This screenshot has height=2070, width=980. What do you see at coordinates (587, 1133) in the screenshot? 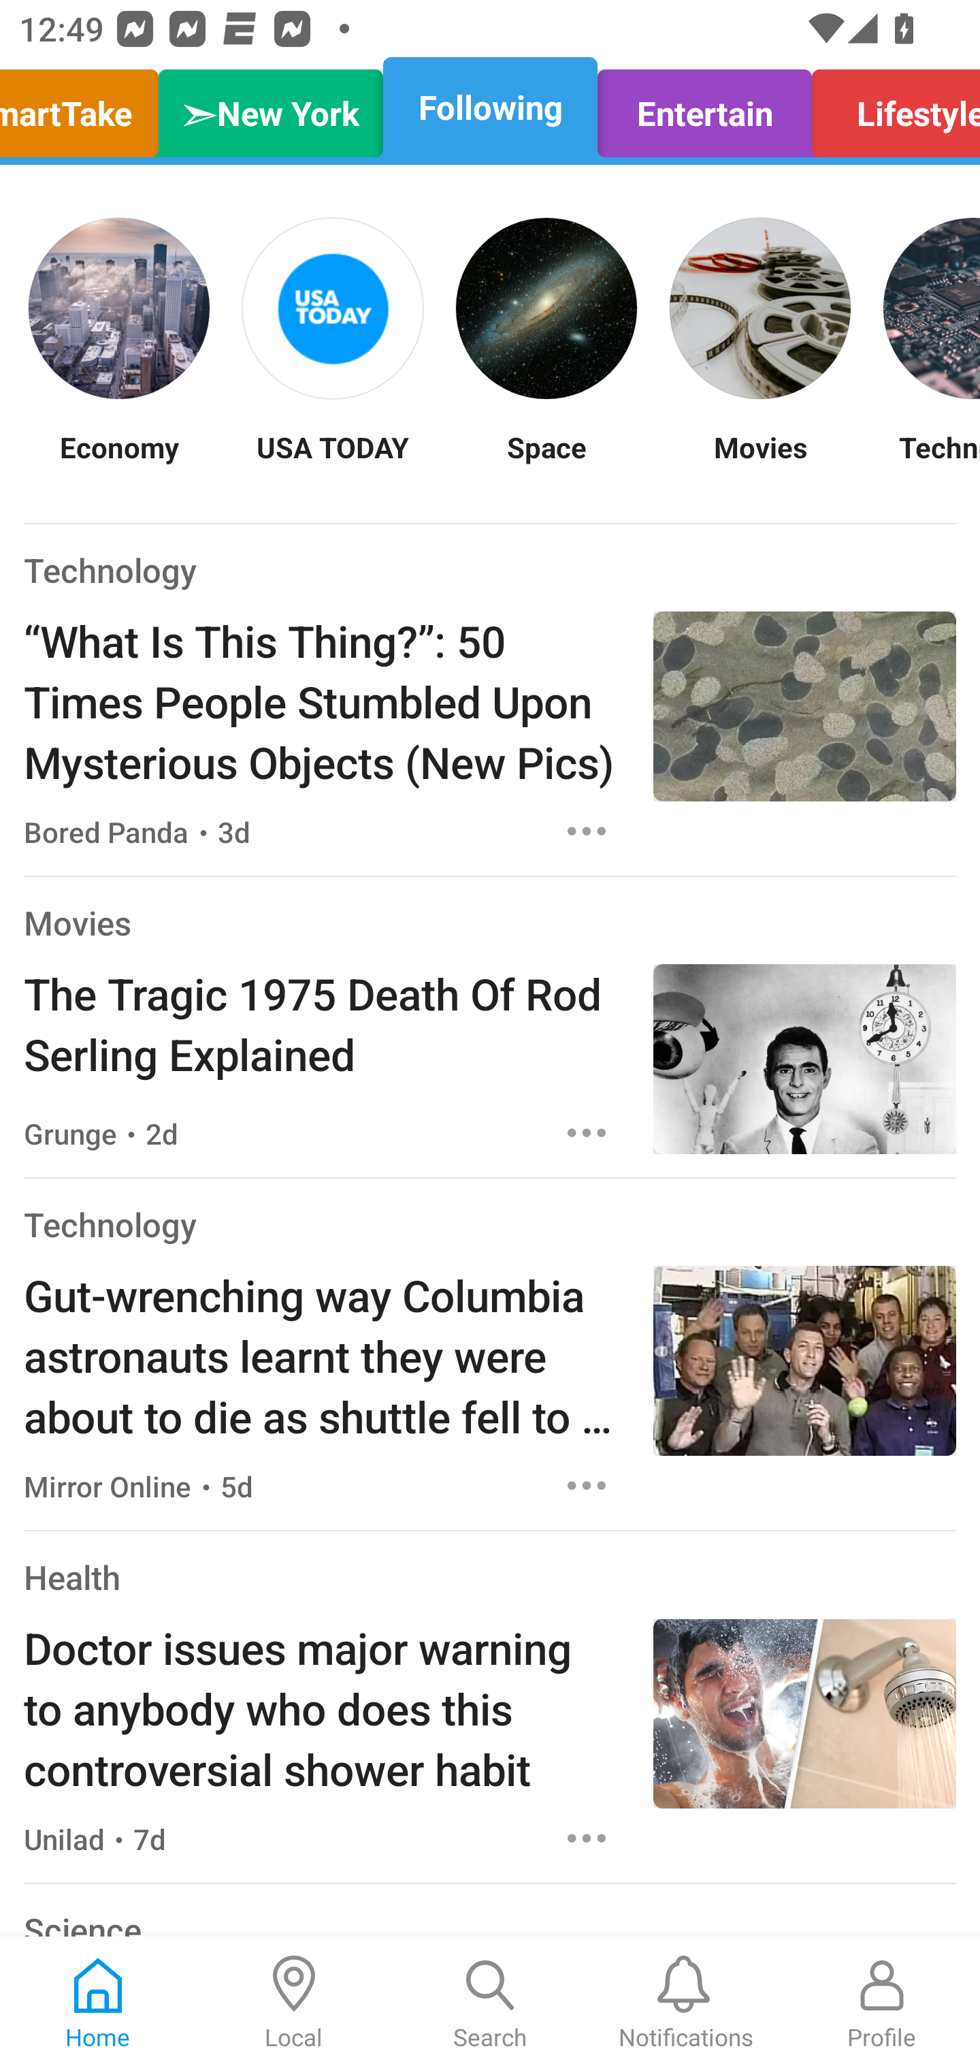
I see `Options` at bounding box center [587, 1133].